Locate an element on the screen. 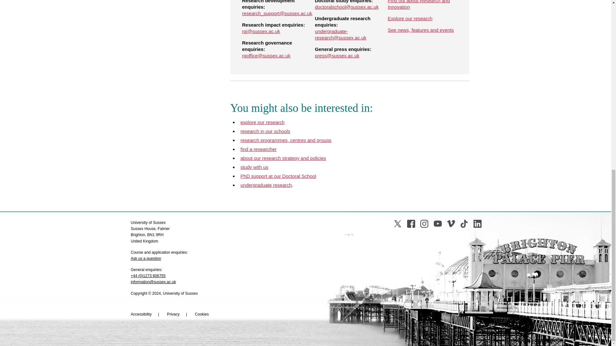 The height and width of the screenshot is (346, 616). Twitter is located at coordinates (397, 224).